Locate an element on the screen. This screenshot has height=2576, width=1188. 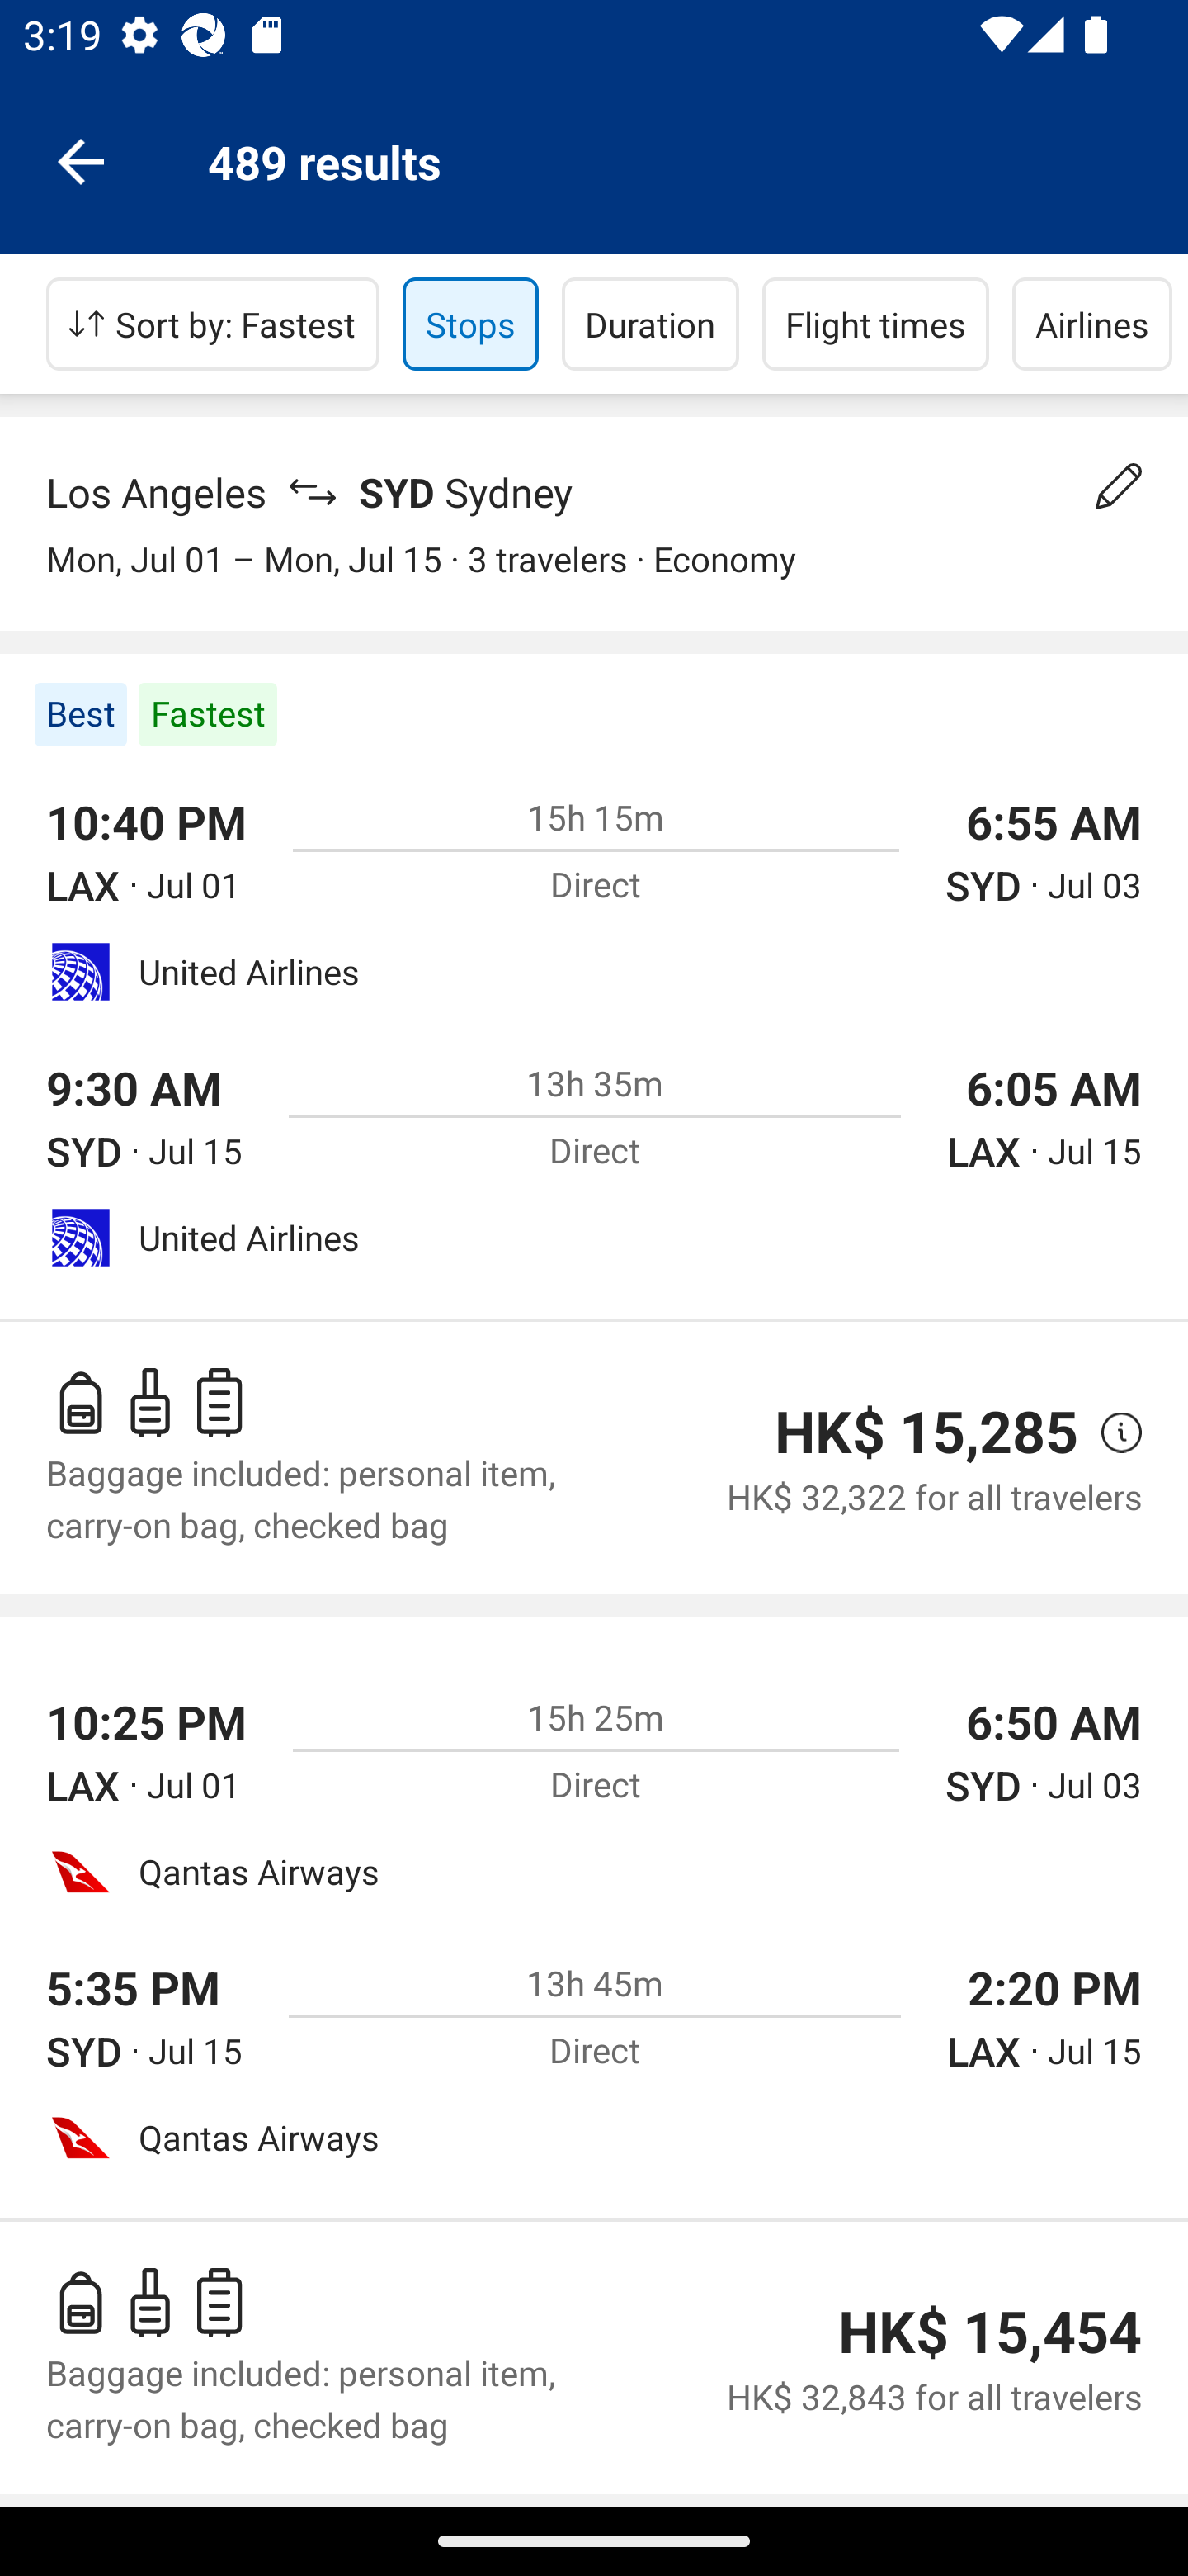
HK$ 15,454 is located at coordinates (990, 2332).